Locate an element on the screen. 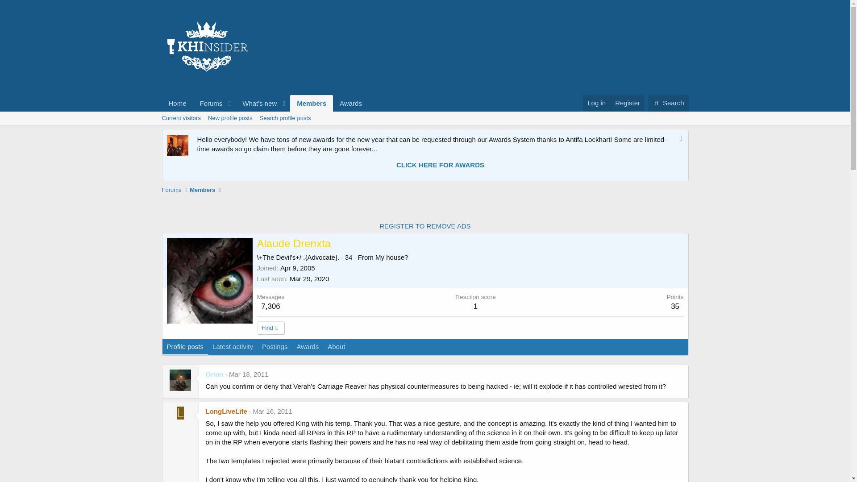 The height and width of the screenshot is (482, 857). Profile posts Latest activity Postings Awards About is located at coordinates (230, 118).